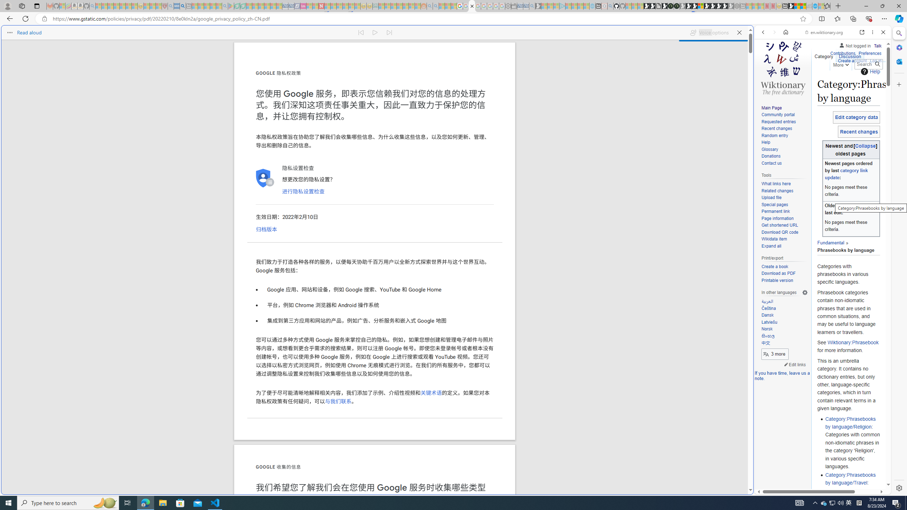 This screenshot has height=510, width=907. Describe the element at coordinates (830, 242) in the screenshot. I see `Fundamental` at that location.